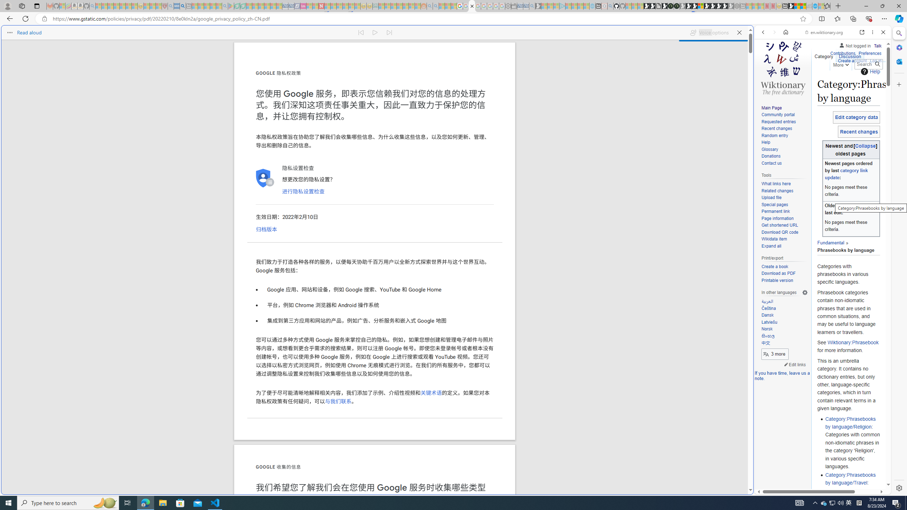 This screenshot has height=510, width=907. Describe the element at coordinates (830, 242) in the screenshot. I see `Fundamental` at that location.